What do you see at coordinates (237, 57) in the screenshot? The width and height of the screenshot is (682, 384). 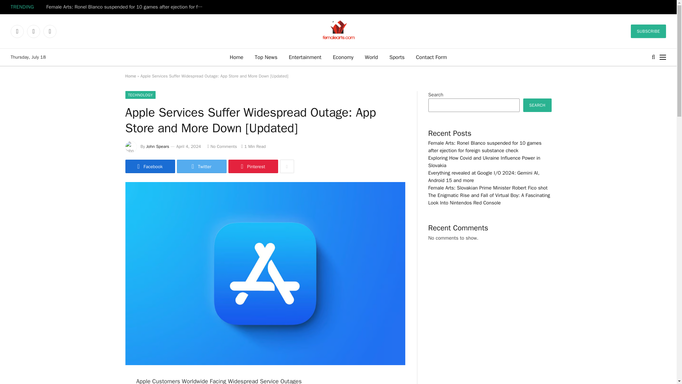 I see `Home` at bounding box center [237, 57].